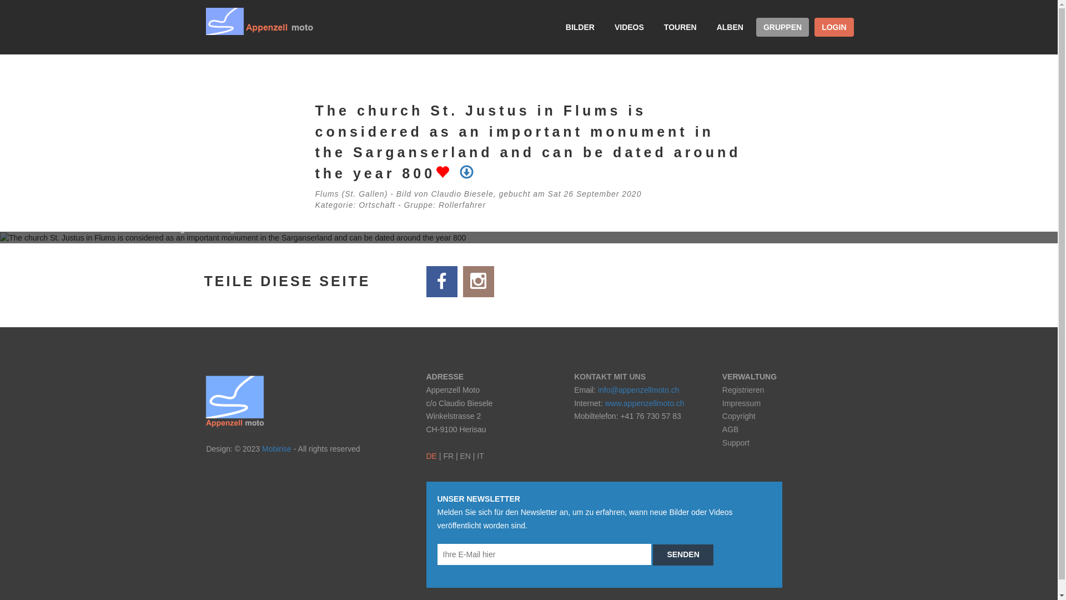  I want to click on ALBEN, so click(730, 27).